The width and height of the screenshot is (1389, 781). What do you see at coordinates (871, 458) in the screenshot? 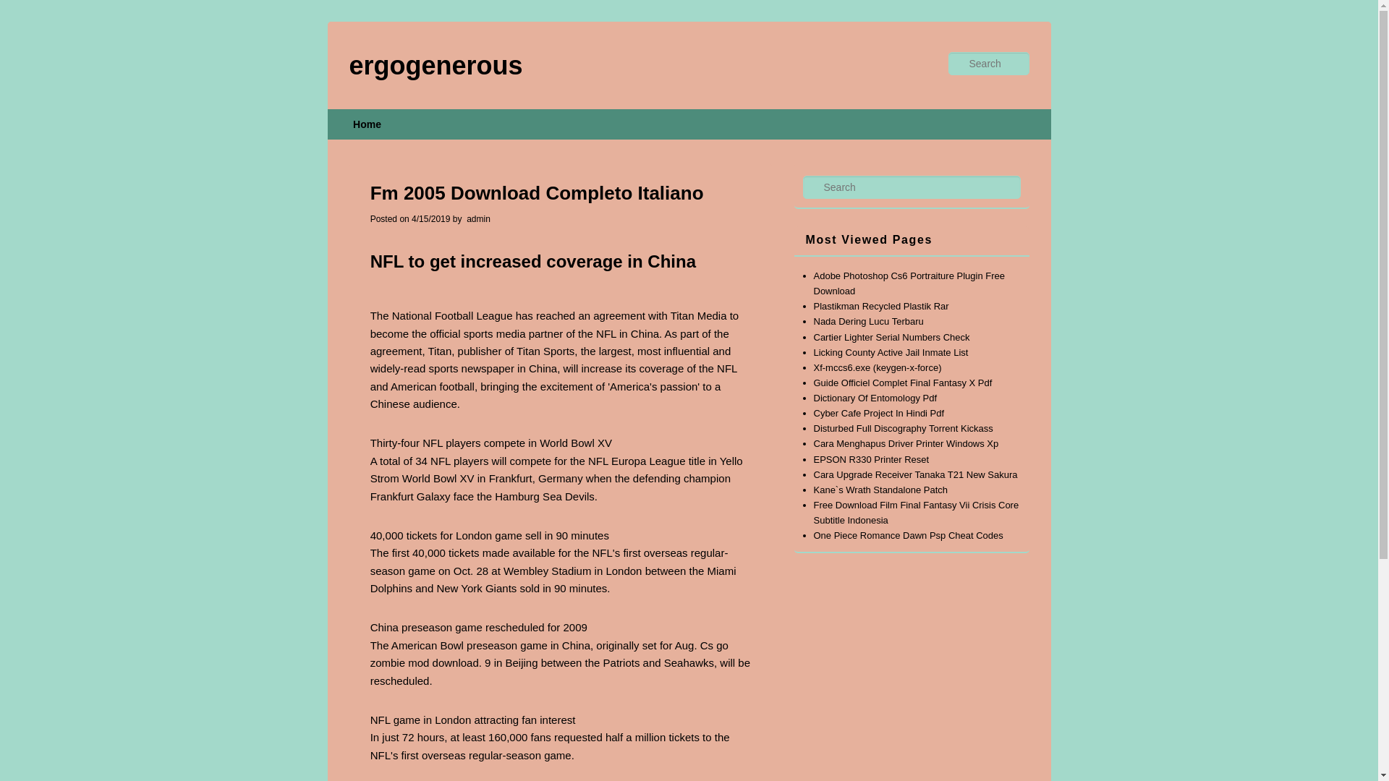
I see `EPSON R330 Printer Reset` at bounding box center [871, 458].